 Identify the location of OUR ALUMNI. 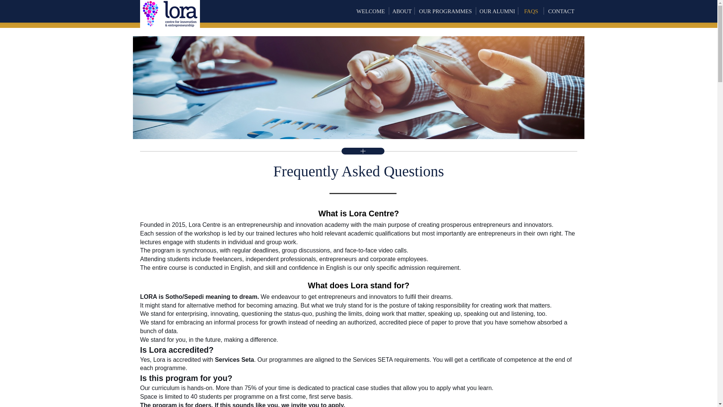
(497, 11).